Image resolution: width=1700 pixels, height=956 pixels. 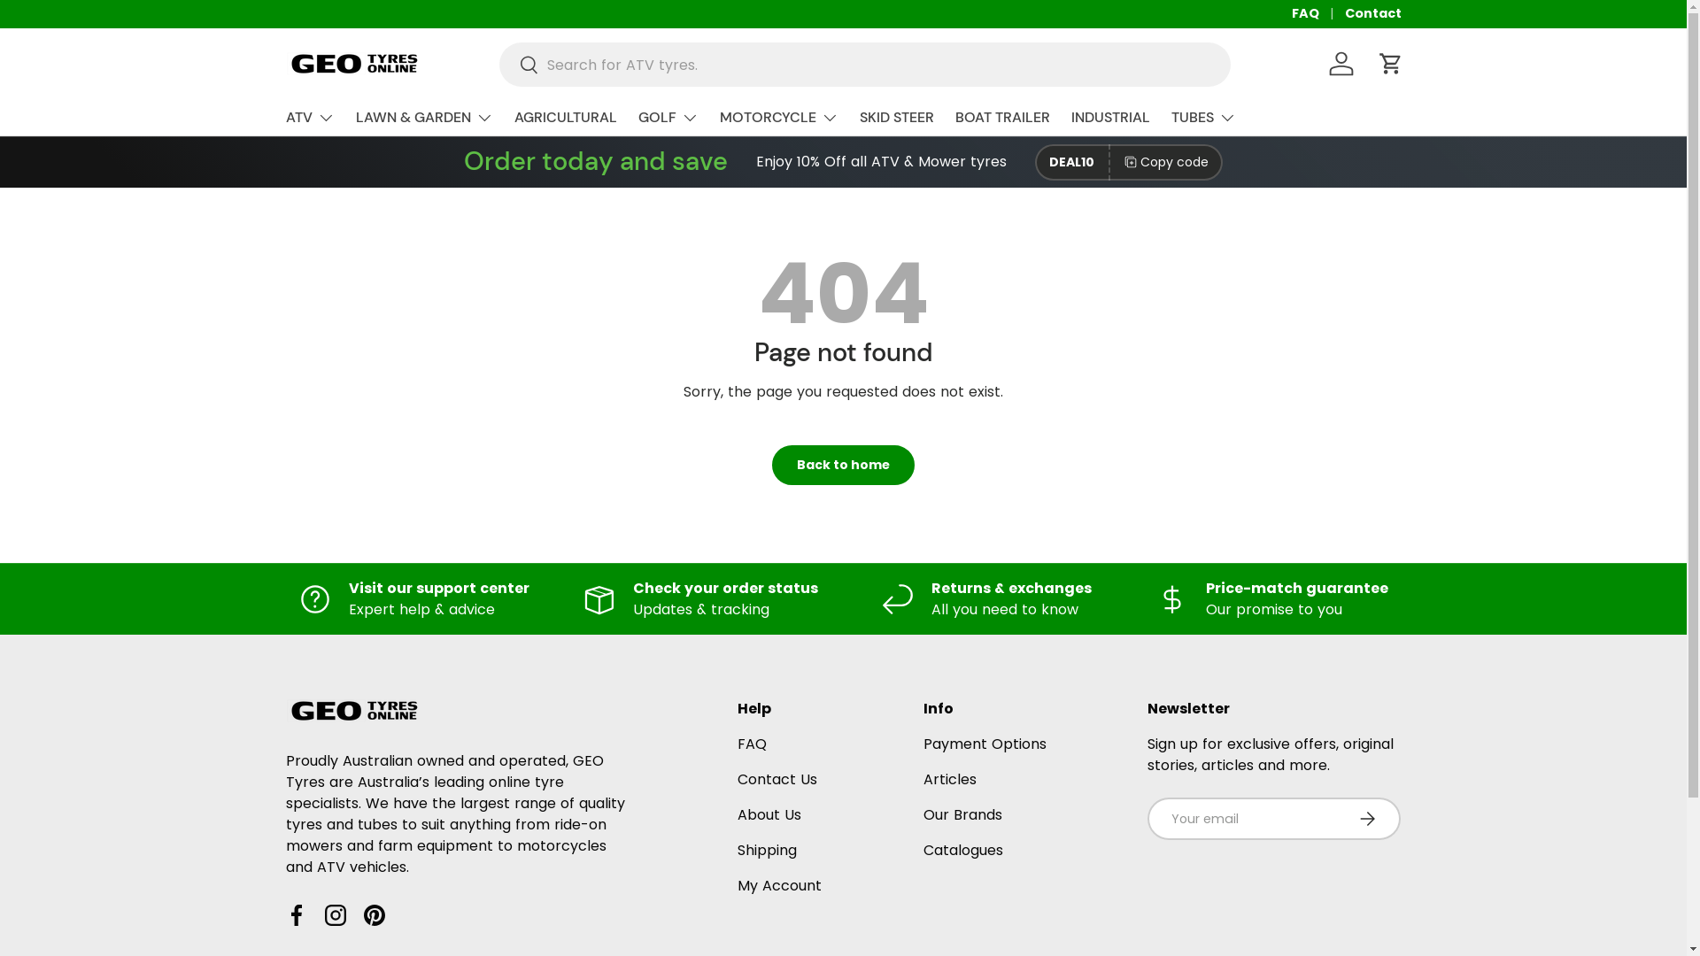 I want to click on Copy code, so click(x=1165, y=163).